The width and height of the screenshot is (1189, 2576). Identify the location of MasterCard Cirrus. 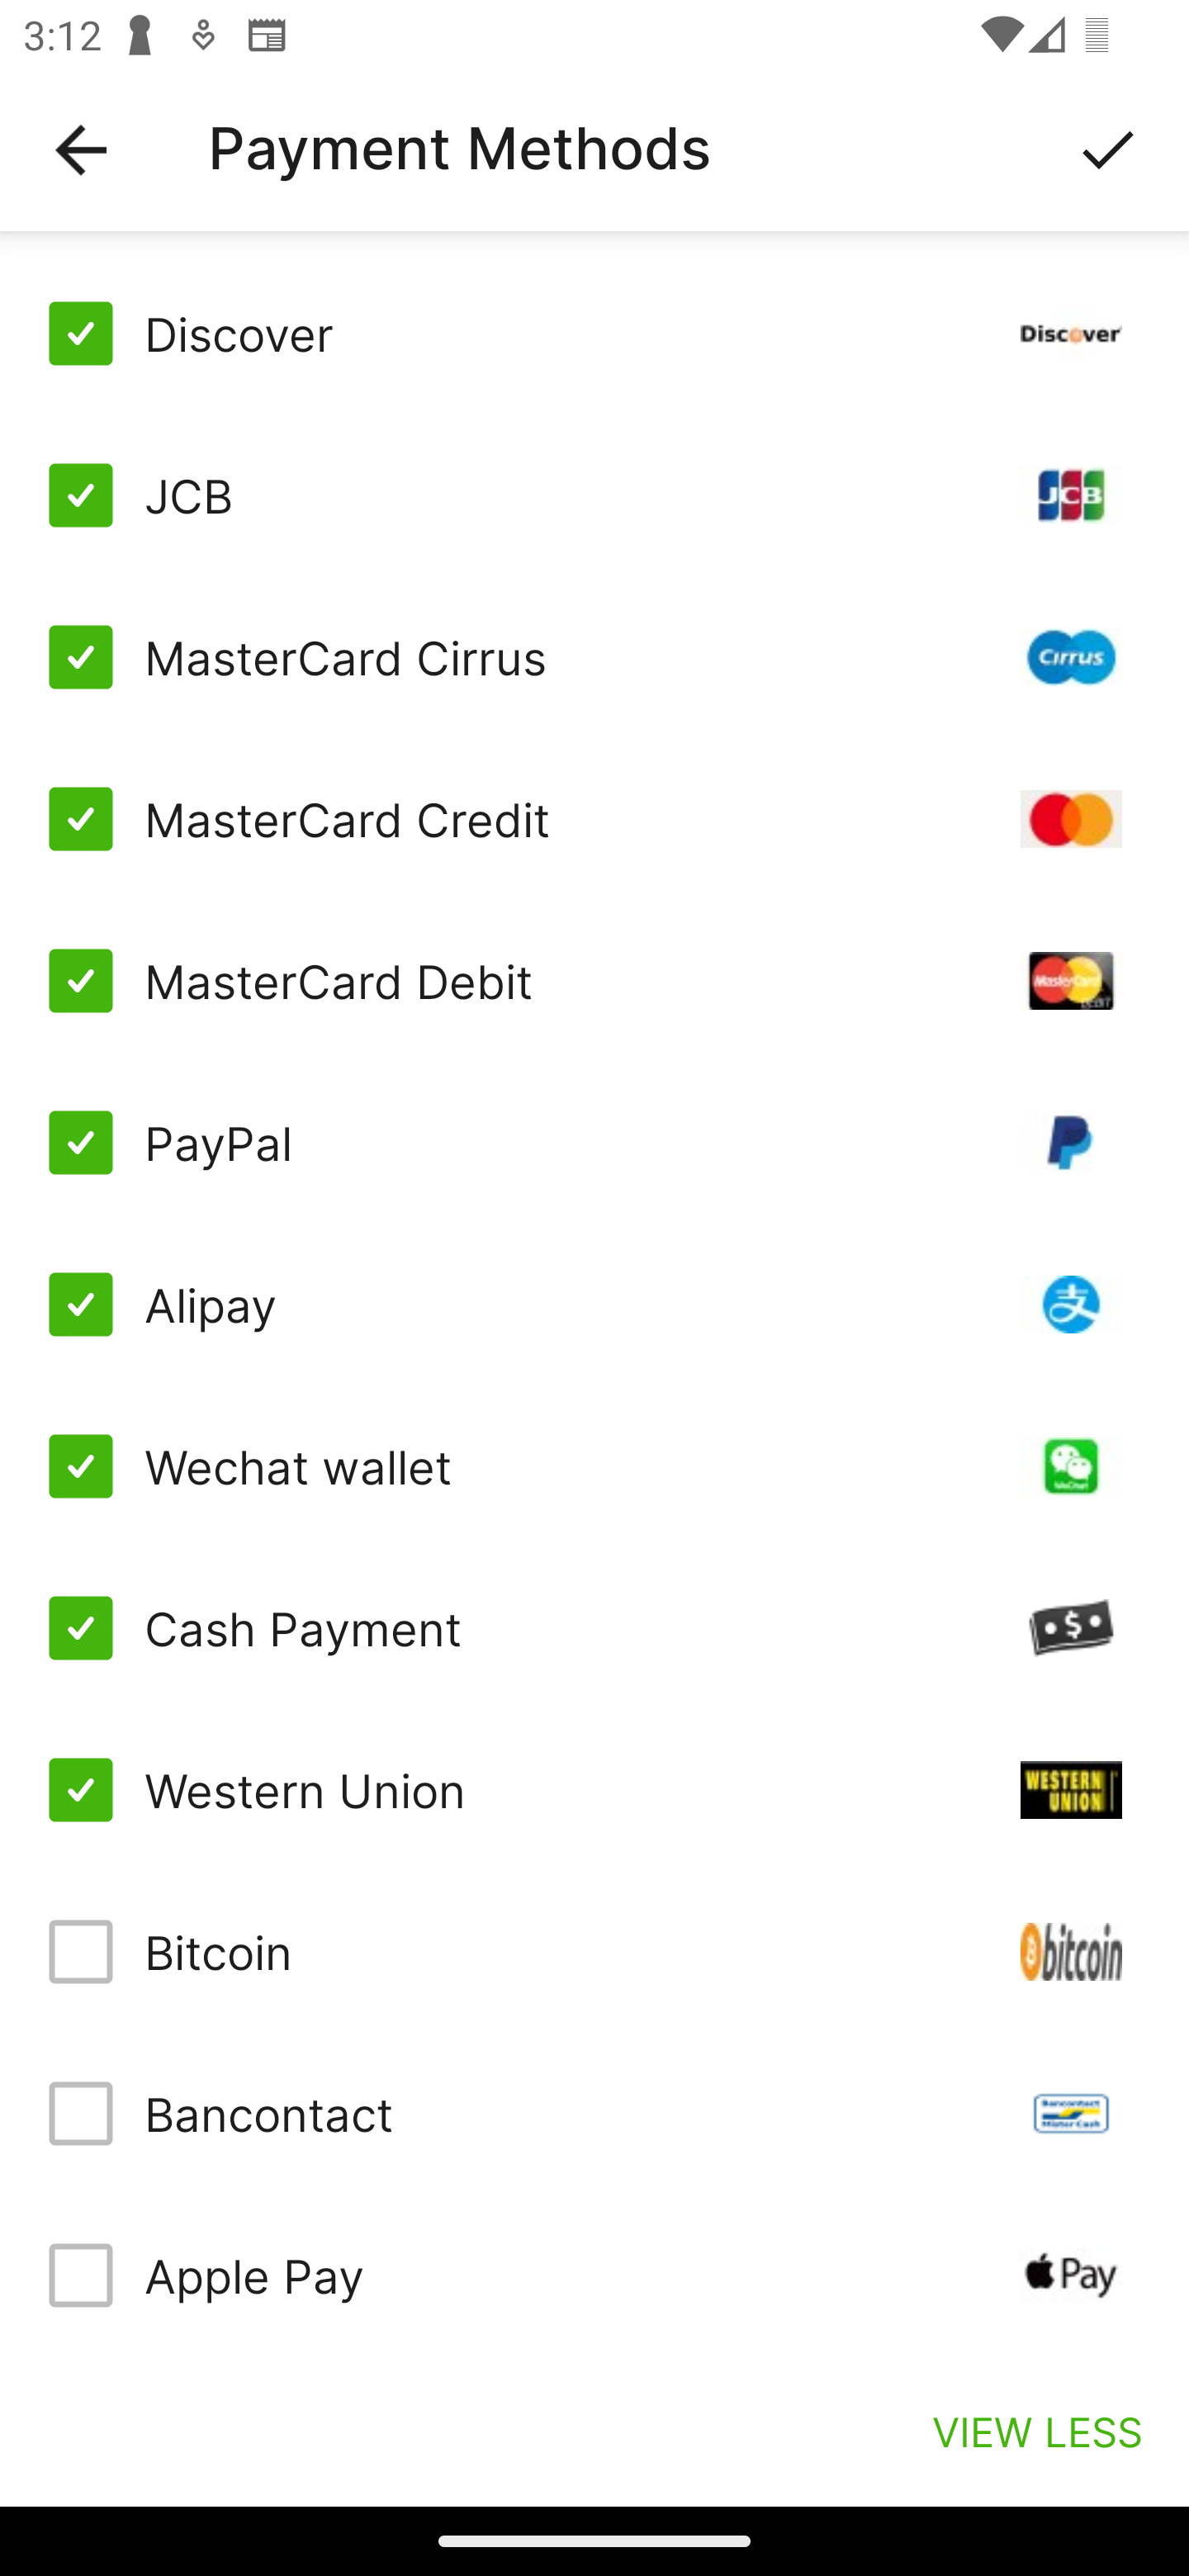
(594, 657).